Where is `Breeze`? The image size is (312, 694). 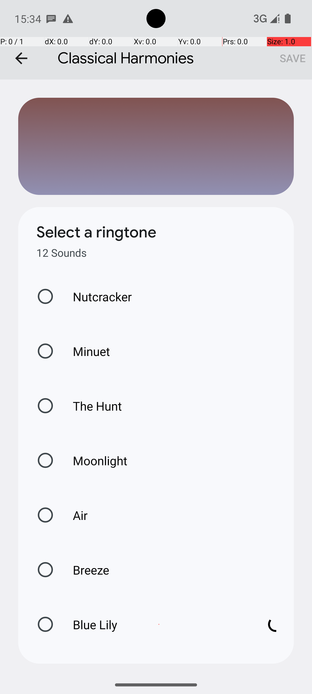
Breeze is located at coordinates (85, 570).